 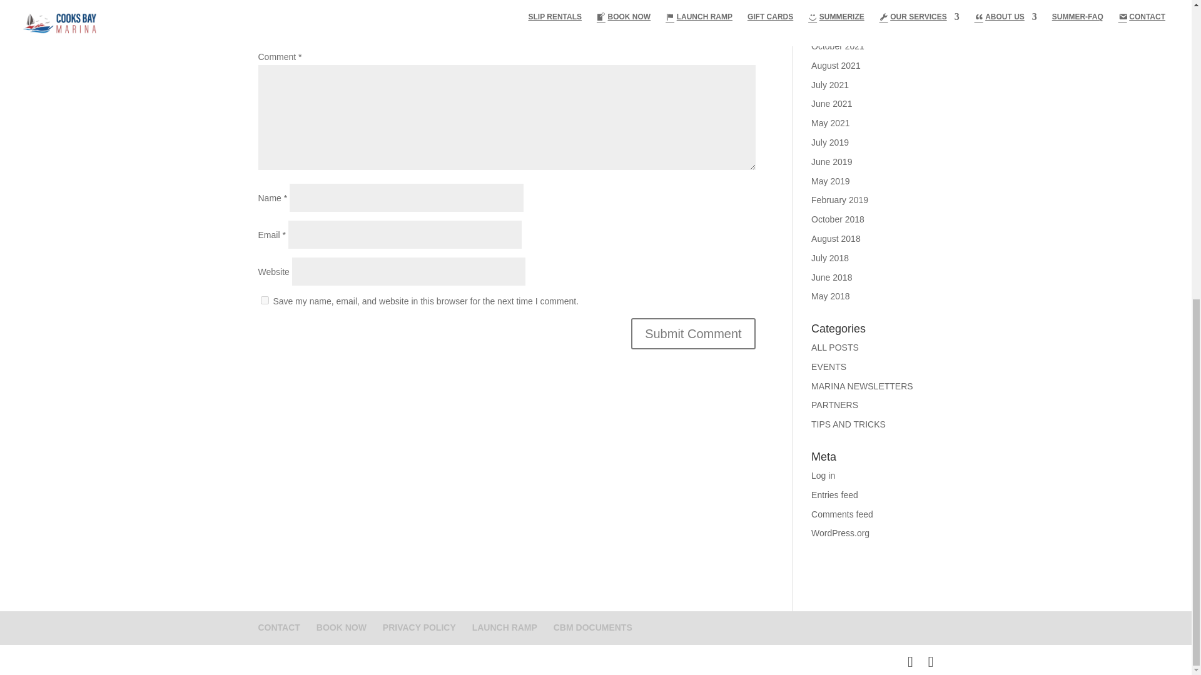 I want to click on August 2021, so click(x=836, y=66).